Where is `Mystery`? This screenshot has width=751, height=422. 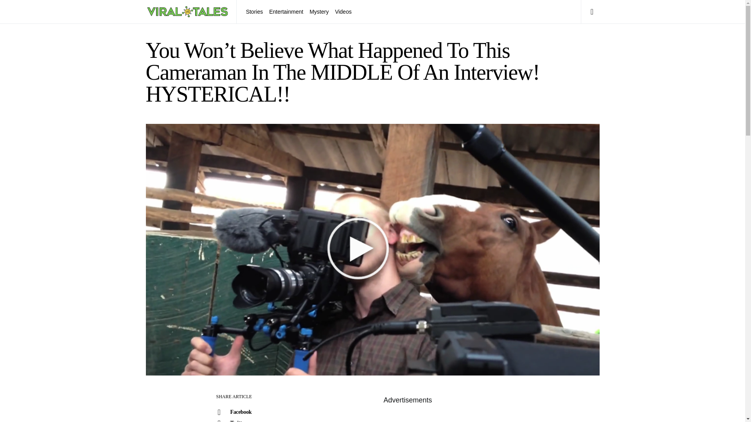 Mystery is located at coordinates (319, 12).